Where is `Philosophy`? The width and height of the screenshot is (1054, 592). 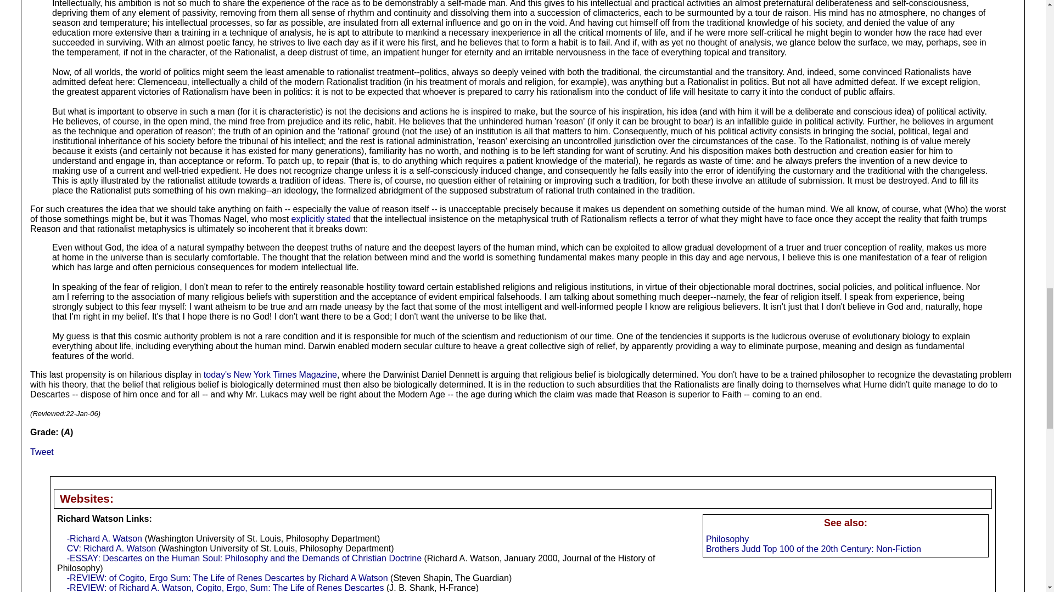 Philosophy is located at coordinates (727, 539).